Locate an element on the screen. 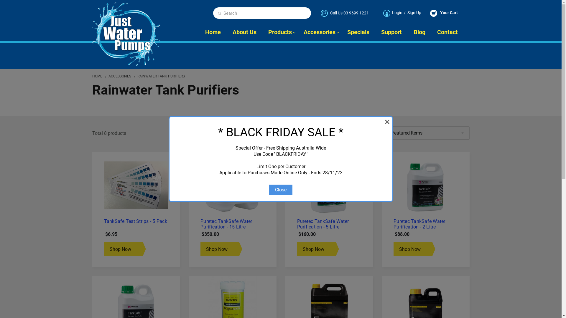 The image size is (566, 318). Login is located at coordinates (397, 13).